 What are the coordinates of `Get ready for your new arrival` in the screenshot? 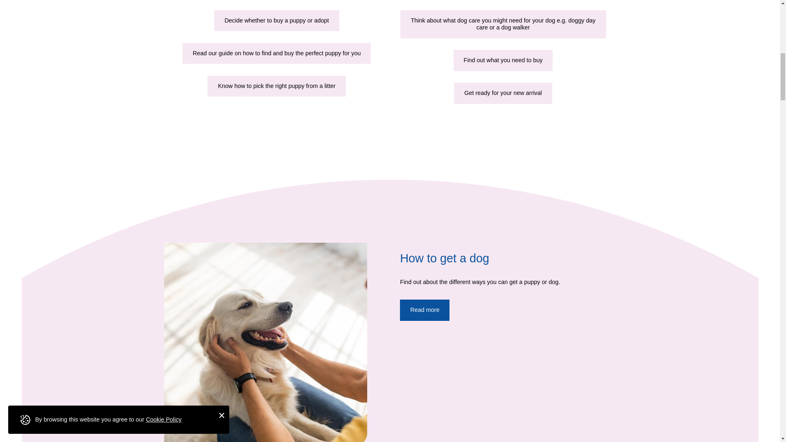 It's located at (503, 92).